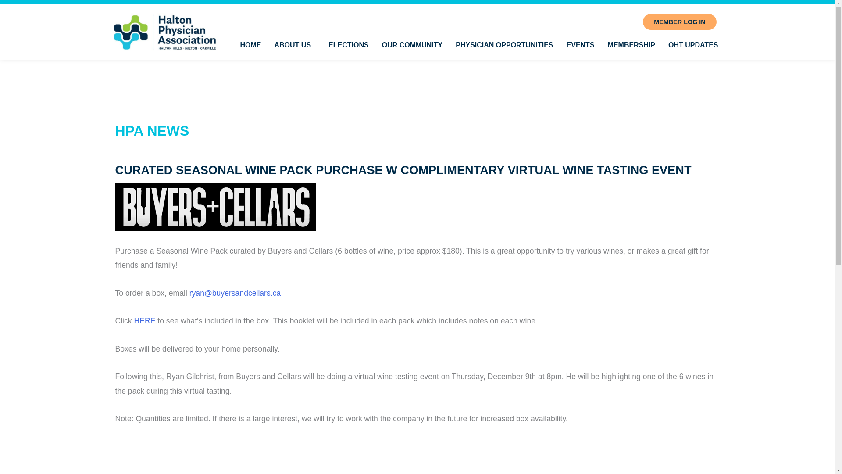 This screenshot has width=842, height=474. Describe the element at coordinates (580, 45) in the screenshot. I see `EVENTS` at that location.